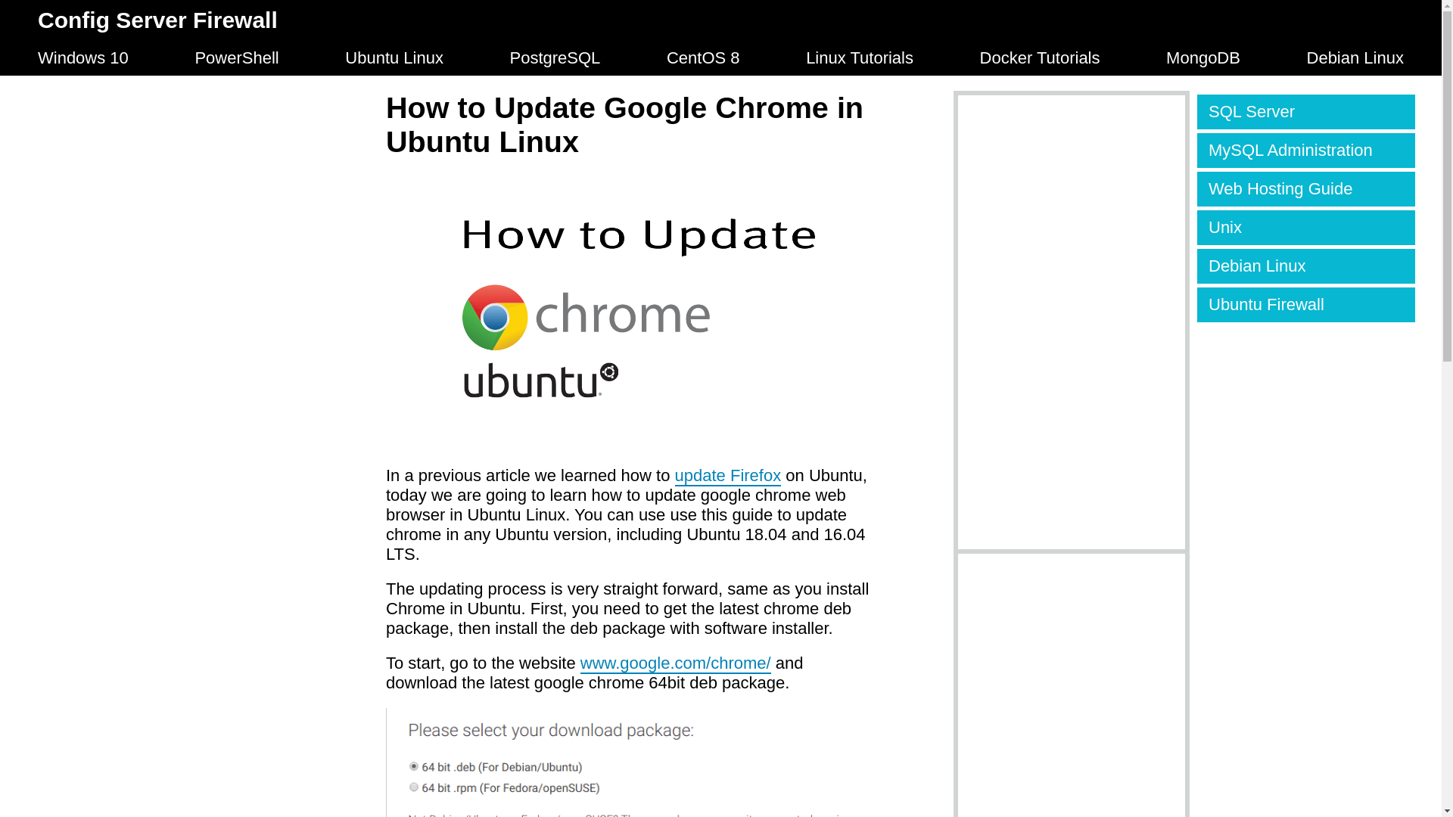  What do you see at coordinates (1306, 151) in the screenshot?
I see `MySQL Administration` at bounding box center [1306, 151].